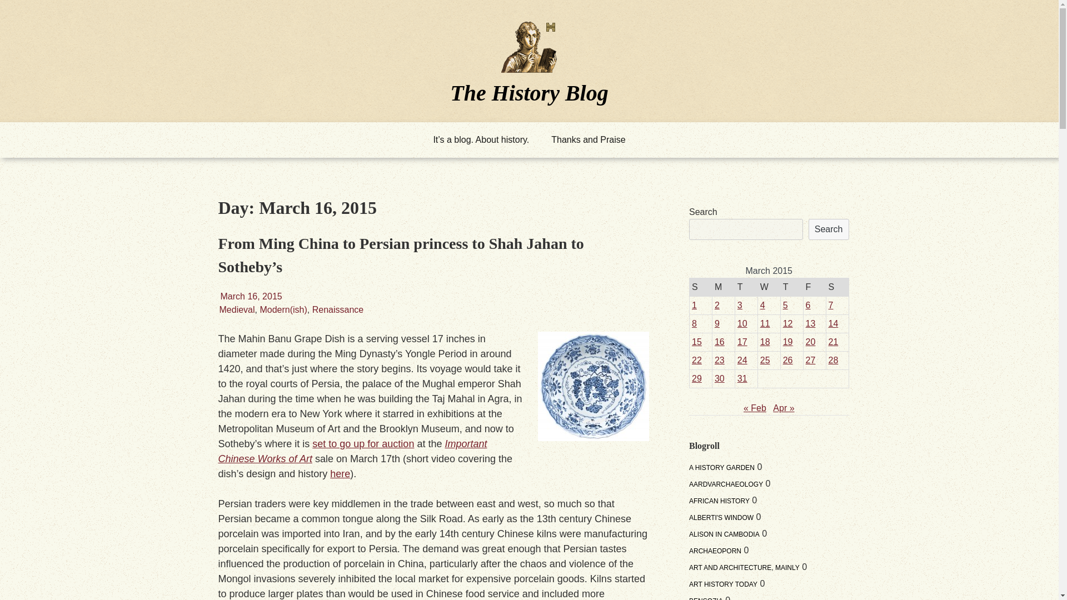 The image size is (1067, 600). Describe the element at coordinates (742, 323) in the screenshot. I see `10` at that location.